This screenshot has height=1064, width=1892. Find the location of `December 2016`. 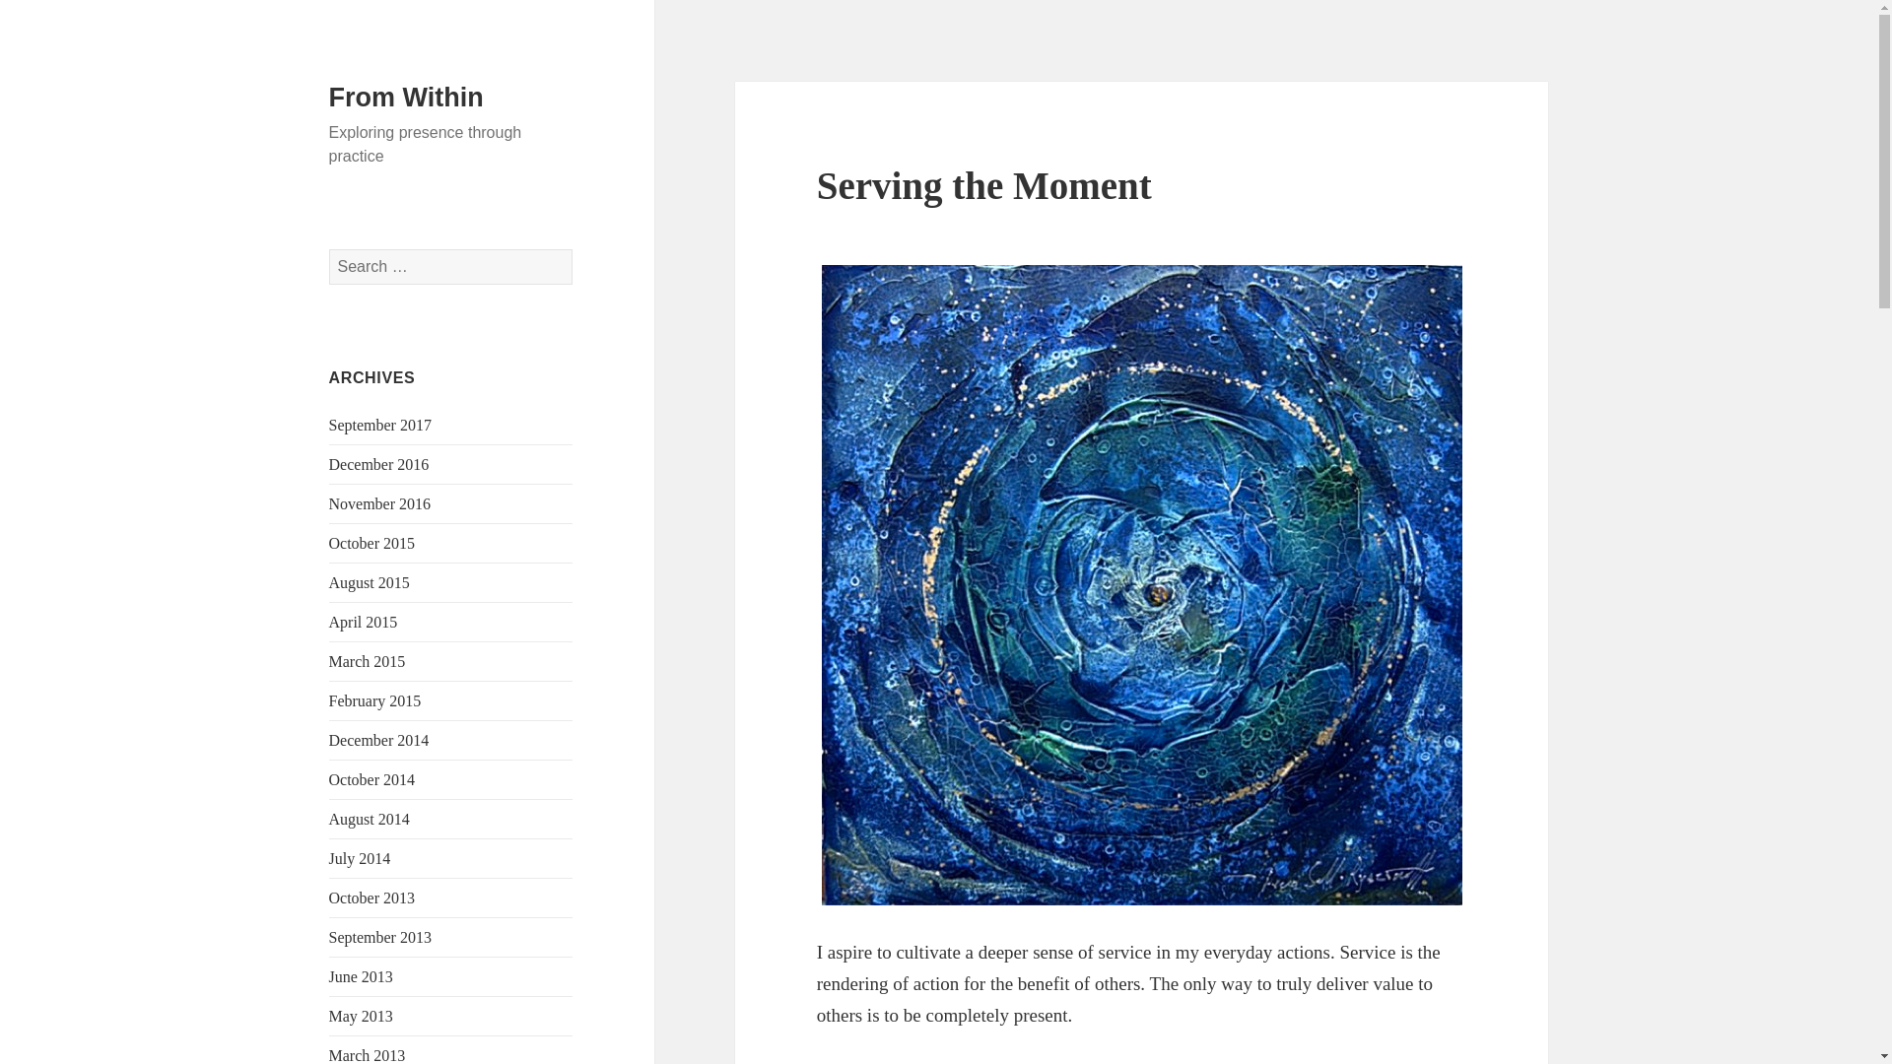

December 2016 is located at coordinates (378, 464).